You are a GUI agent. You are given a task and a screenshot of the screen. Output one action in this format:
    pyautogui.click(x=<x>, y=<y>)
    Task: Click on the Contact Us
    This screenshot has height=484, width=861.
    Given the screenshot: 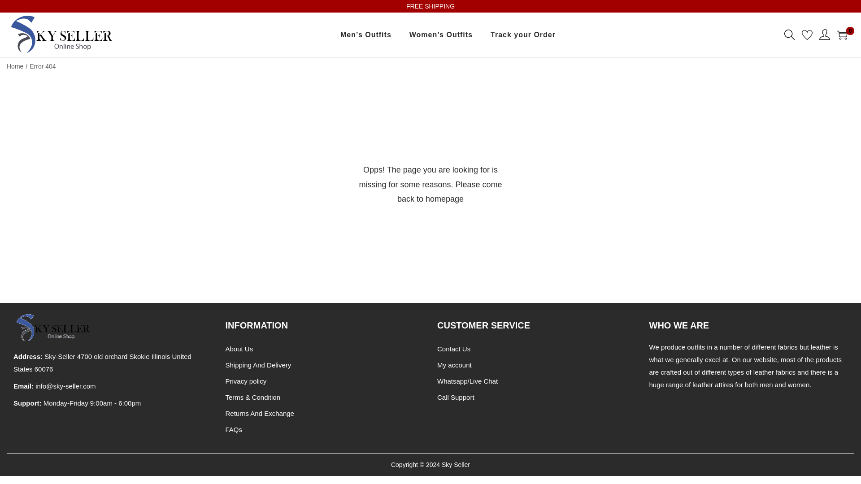 What is the action you would take?
    pyautogui.click(x=454, y=349)
    